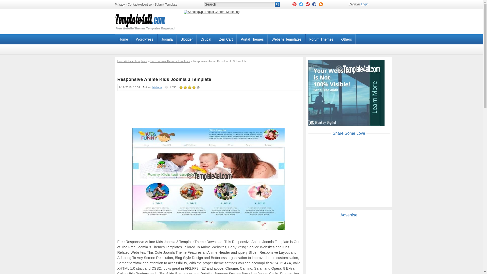  Describe the element at coordinates (166, 4) in the screenshot. I see `Submit a template` at that location.